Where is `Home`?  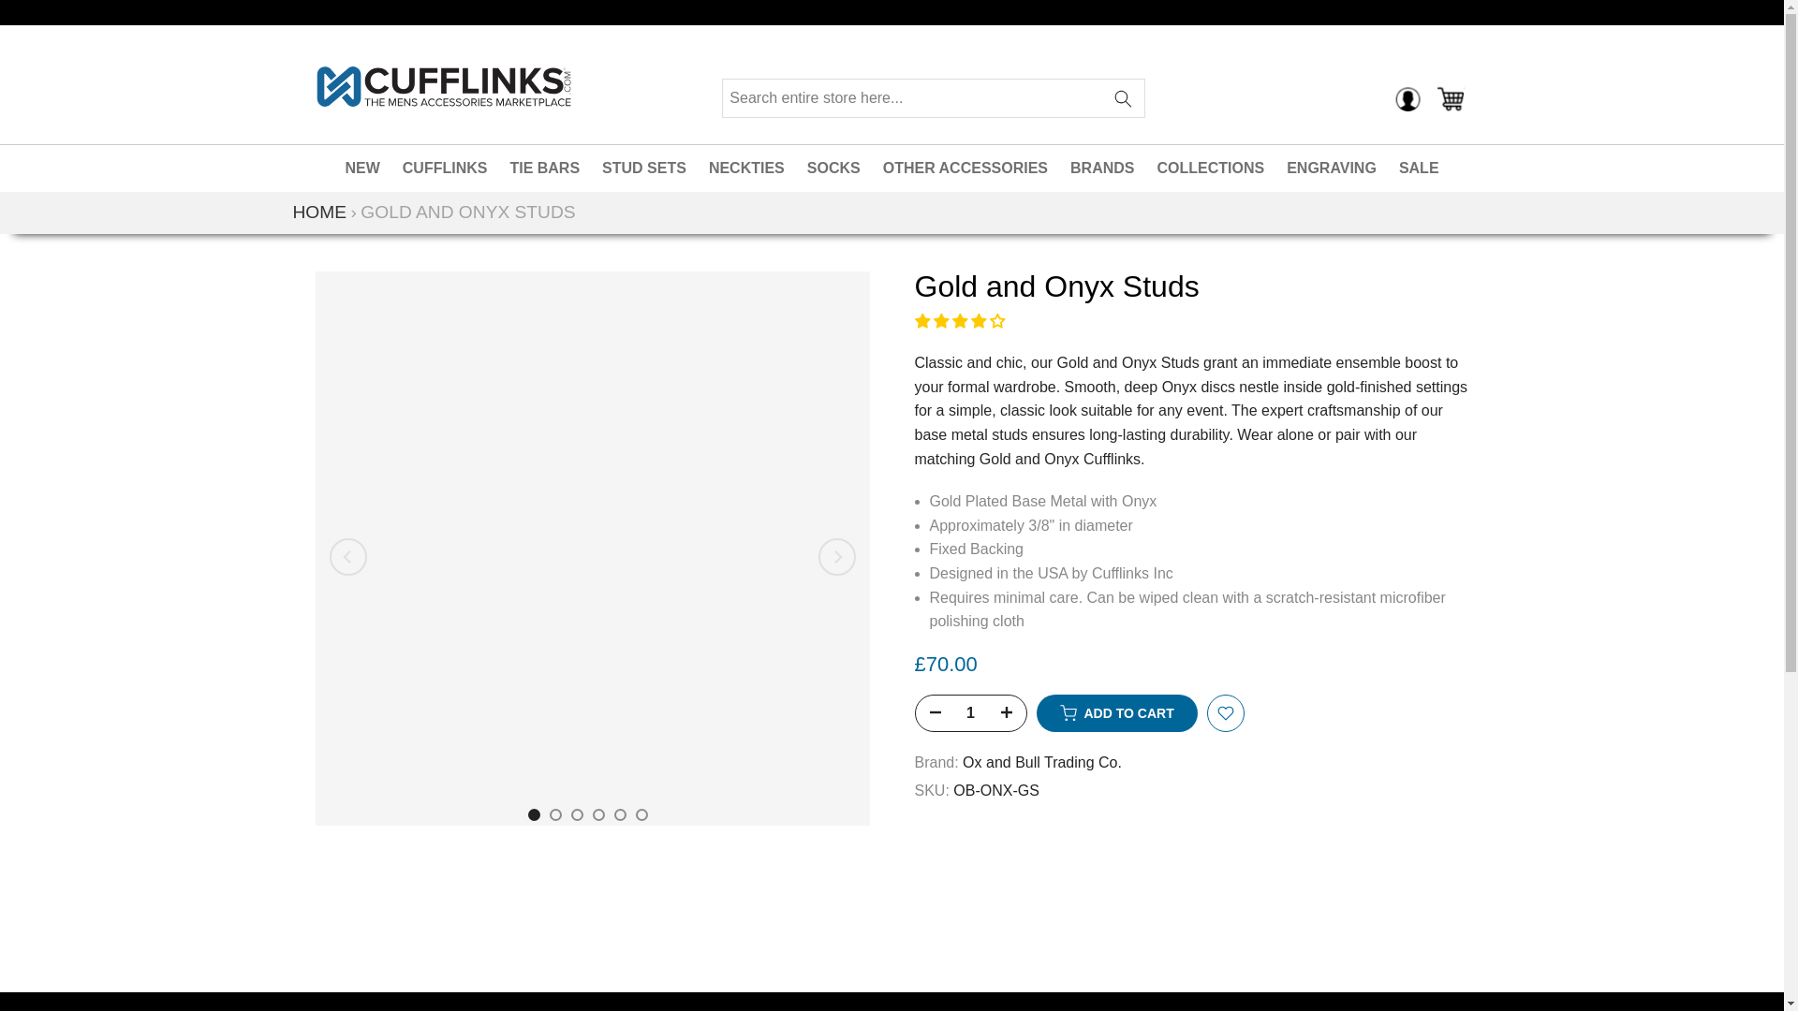
Home is located at coordinates (318, 212).